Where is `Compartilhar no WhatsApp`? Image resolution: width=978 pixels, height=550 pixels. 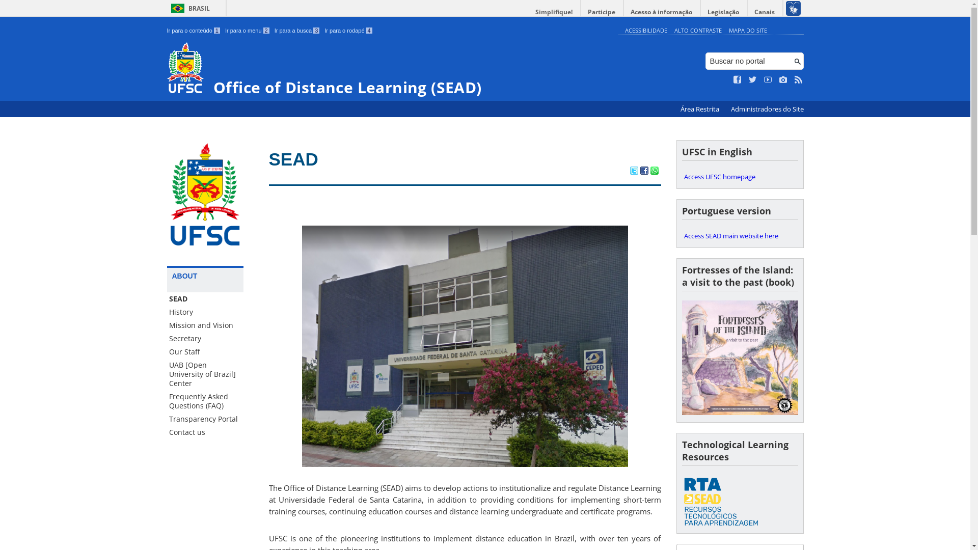
Compartilhar no WhatsApp is located at coordinates (654, 172).